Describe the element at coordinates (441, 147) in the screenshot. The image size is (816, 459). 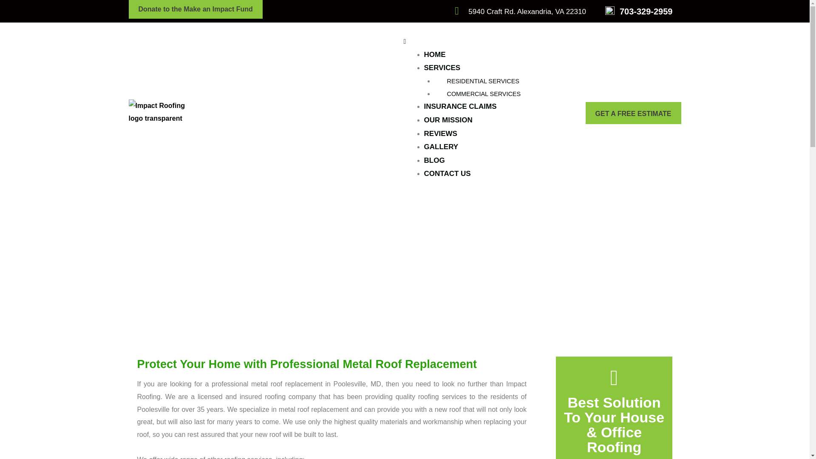
I see `GALLERY` at that location.